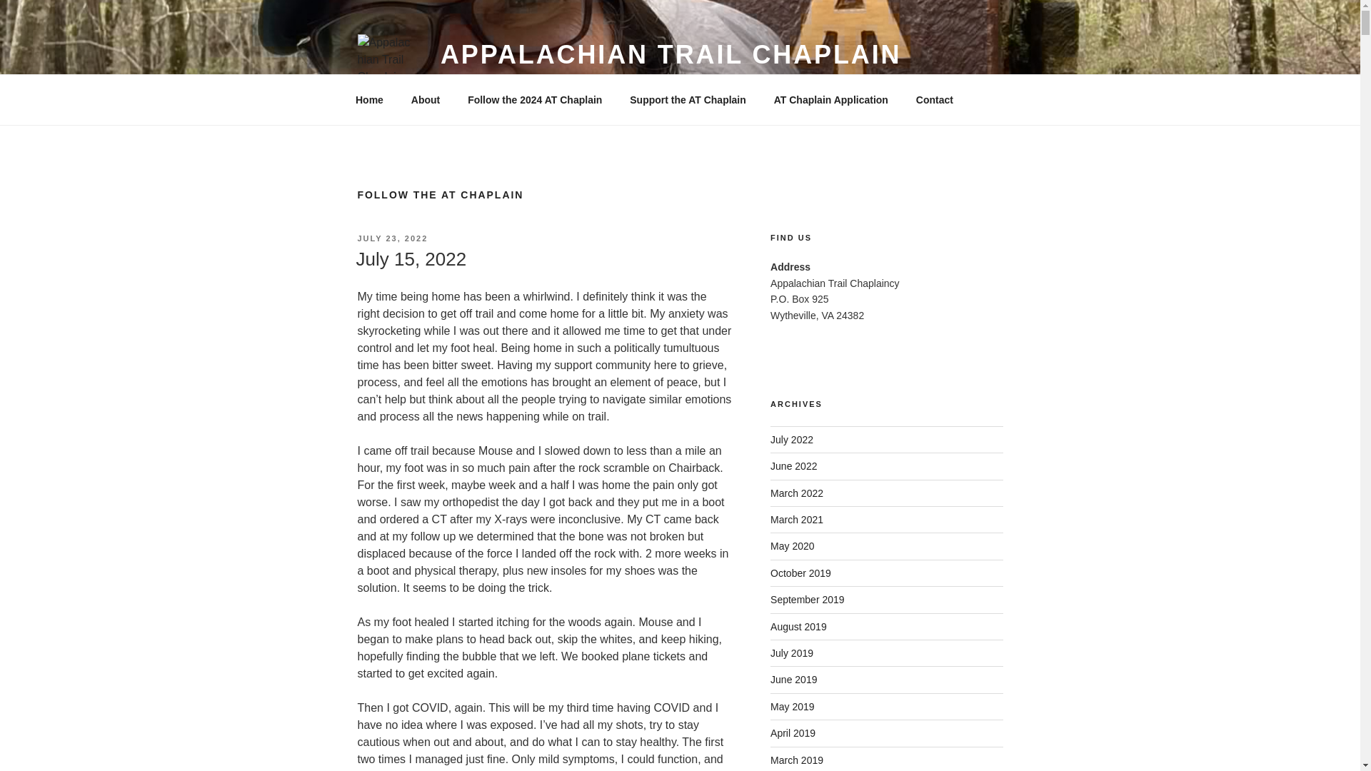 This screenshot has width=1371, height=771. What do you see at coordinates (794, 465) in the screenshot?
I see `June 2022` at bounding box center [794, 465].